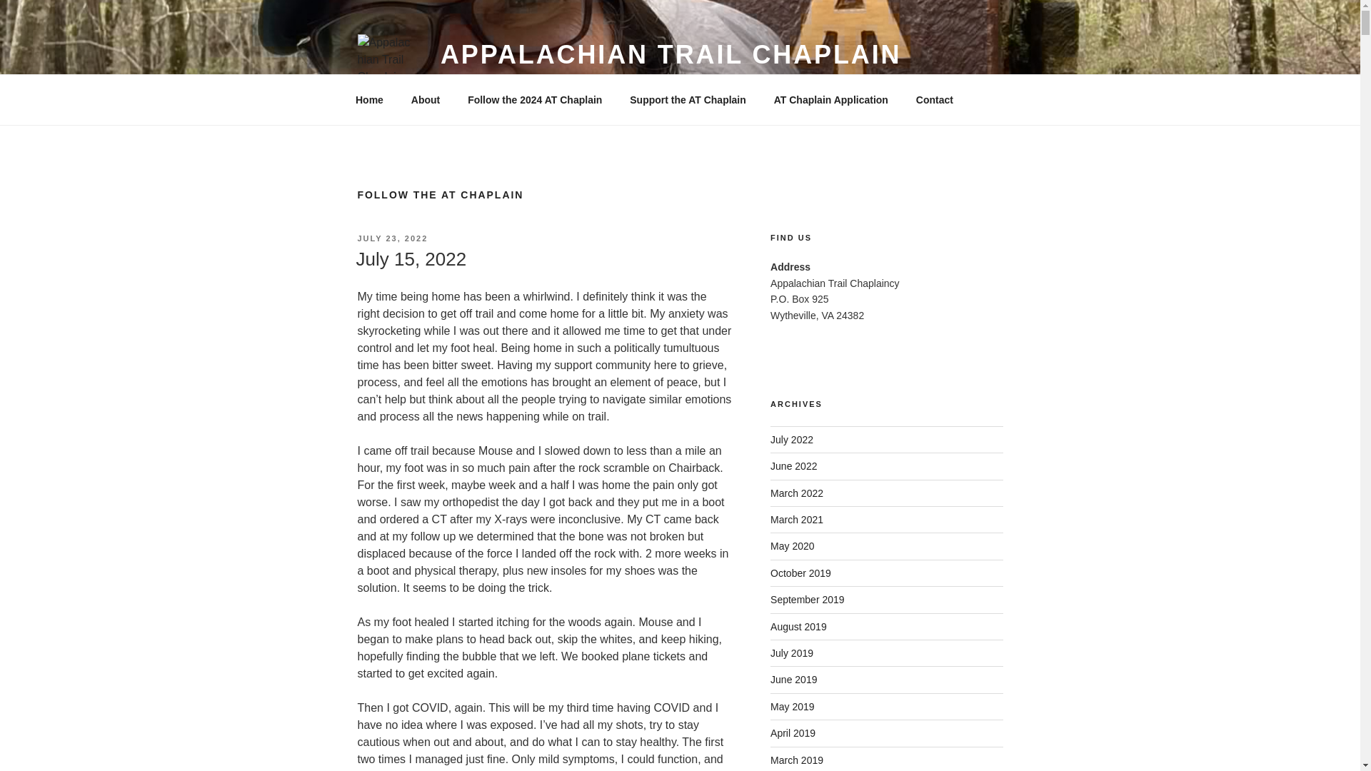 This screenshot has width=1371, height=771. What do you see at coordinates (794, 465) in the screenshot?
I see `June 2022` at bounding box center [794, 465].